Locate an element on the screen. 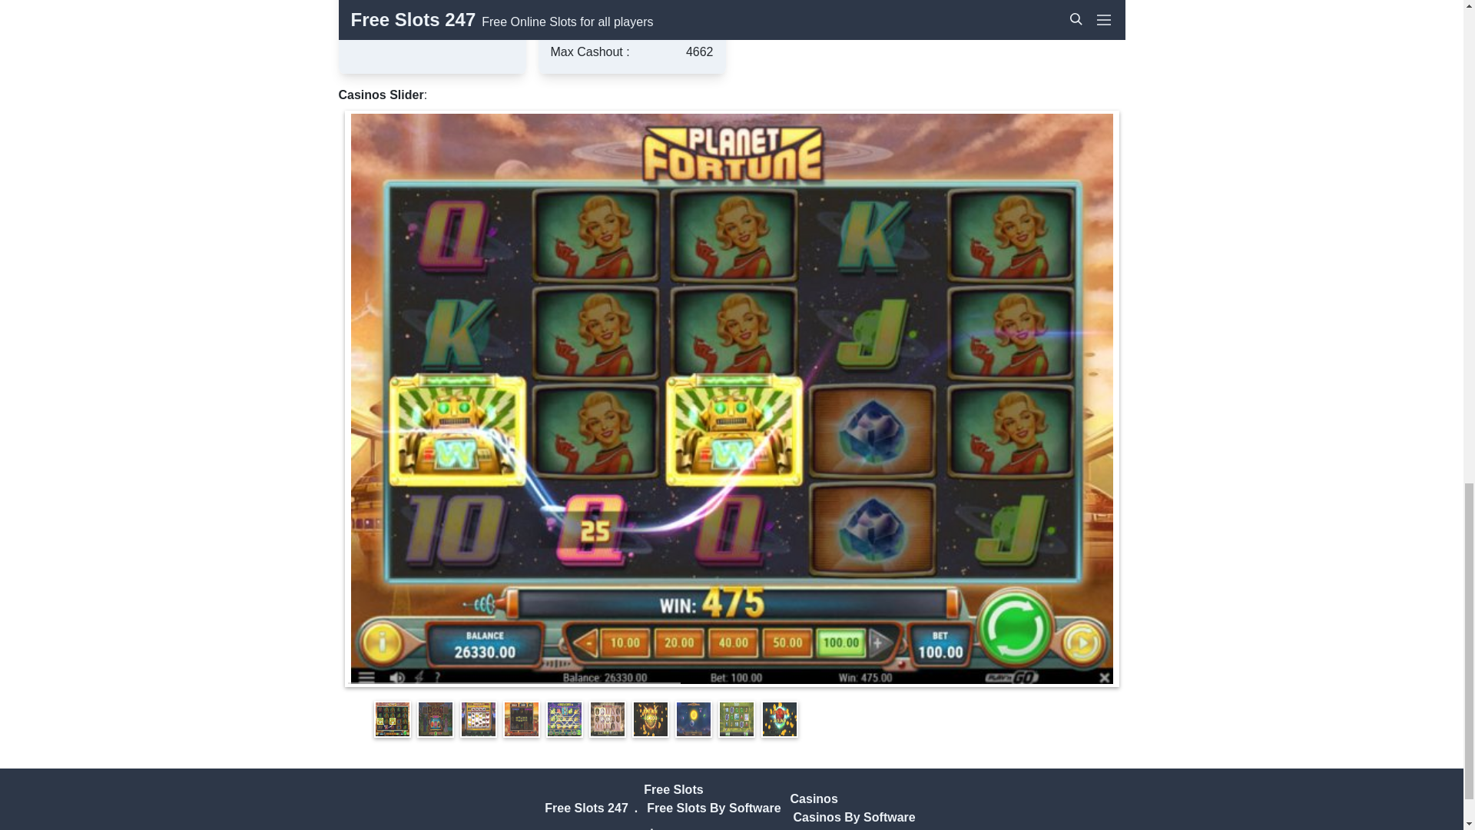 The height and width of the screenshot is (830, 1475). Casinos By Software is located at coordinates (854, 818).